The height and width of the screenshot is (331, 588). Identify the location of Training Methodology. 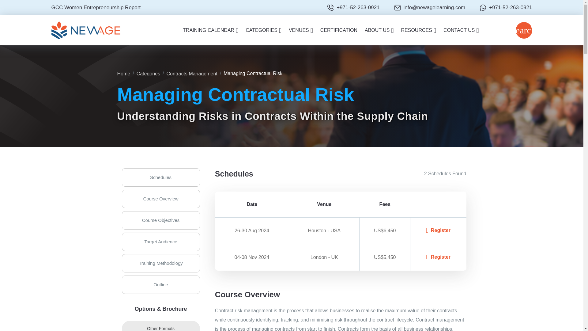
(160, 263).